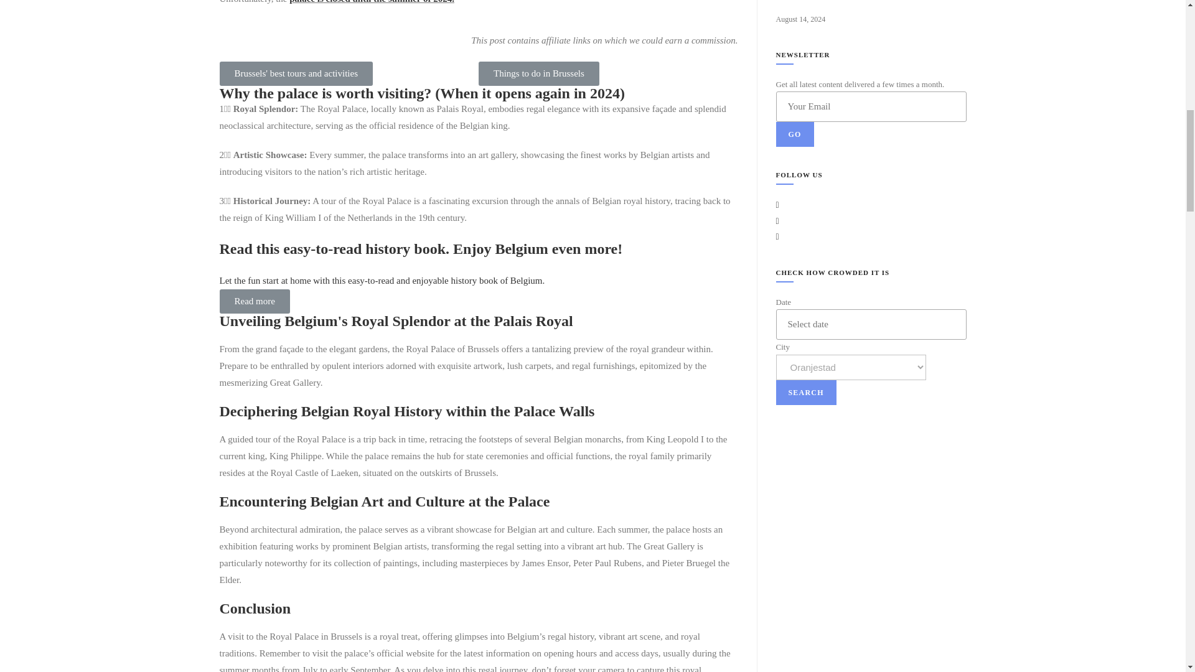 The height and width of the screenshot is (672, 1195). What do you see at coordinates (296, 73) in the screenshot?
I see `Brussels' best tours and activities` at bounding box center [296, 73].